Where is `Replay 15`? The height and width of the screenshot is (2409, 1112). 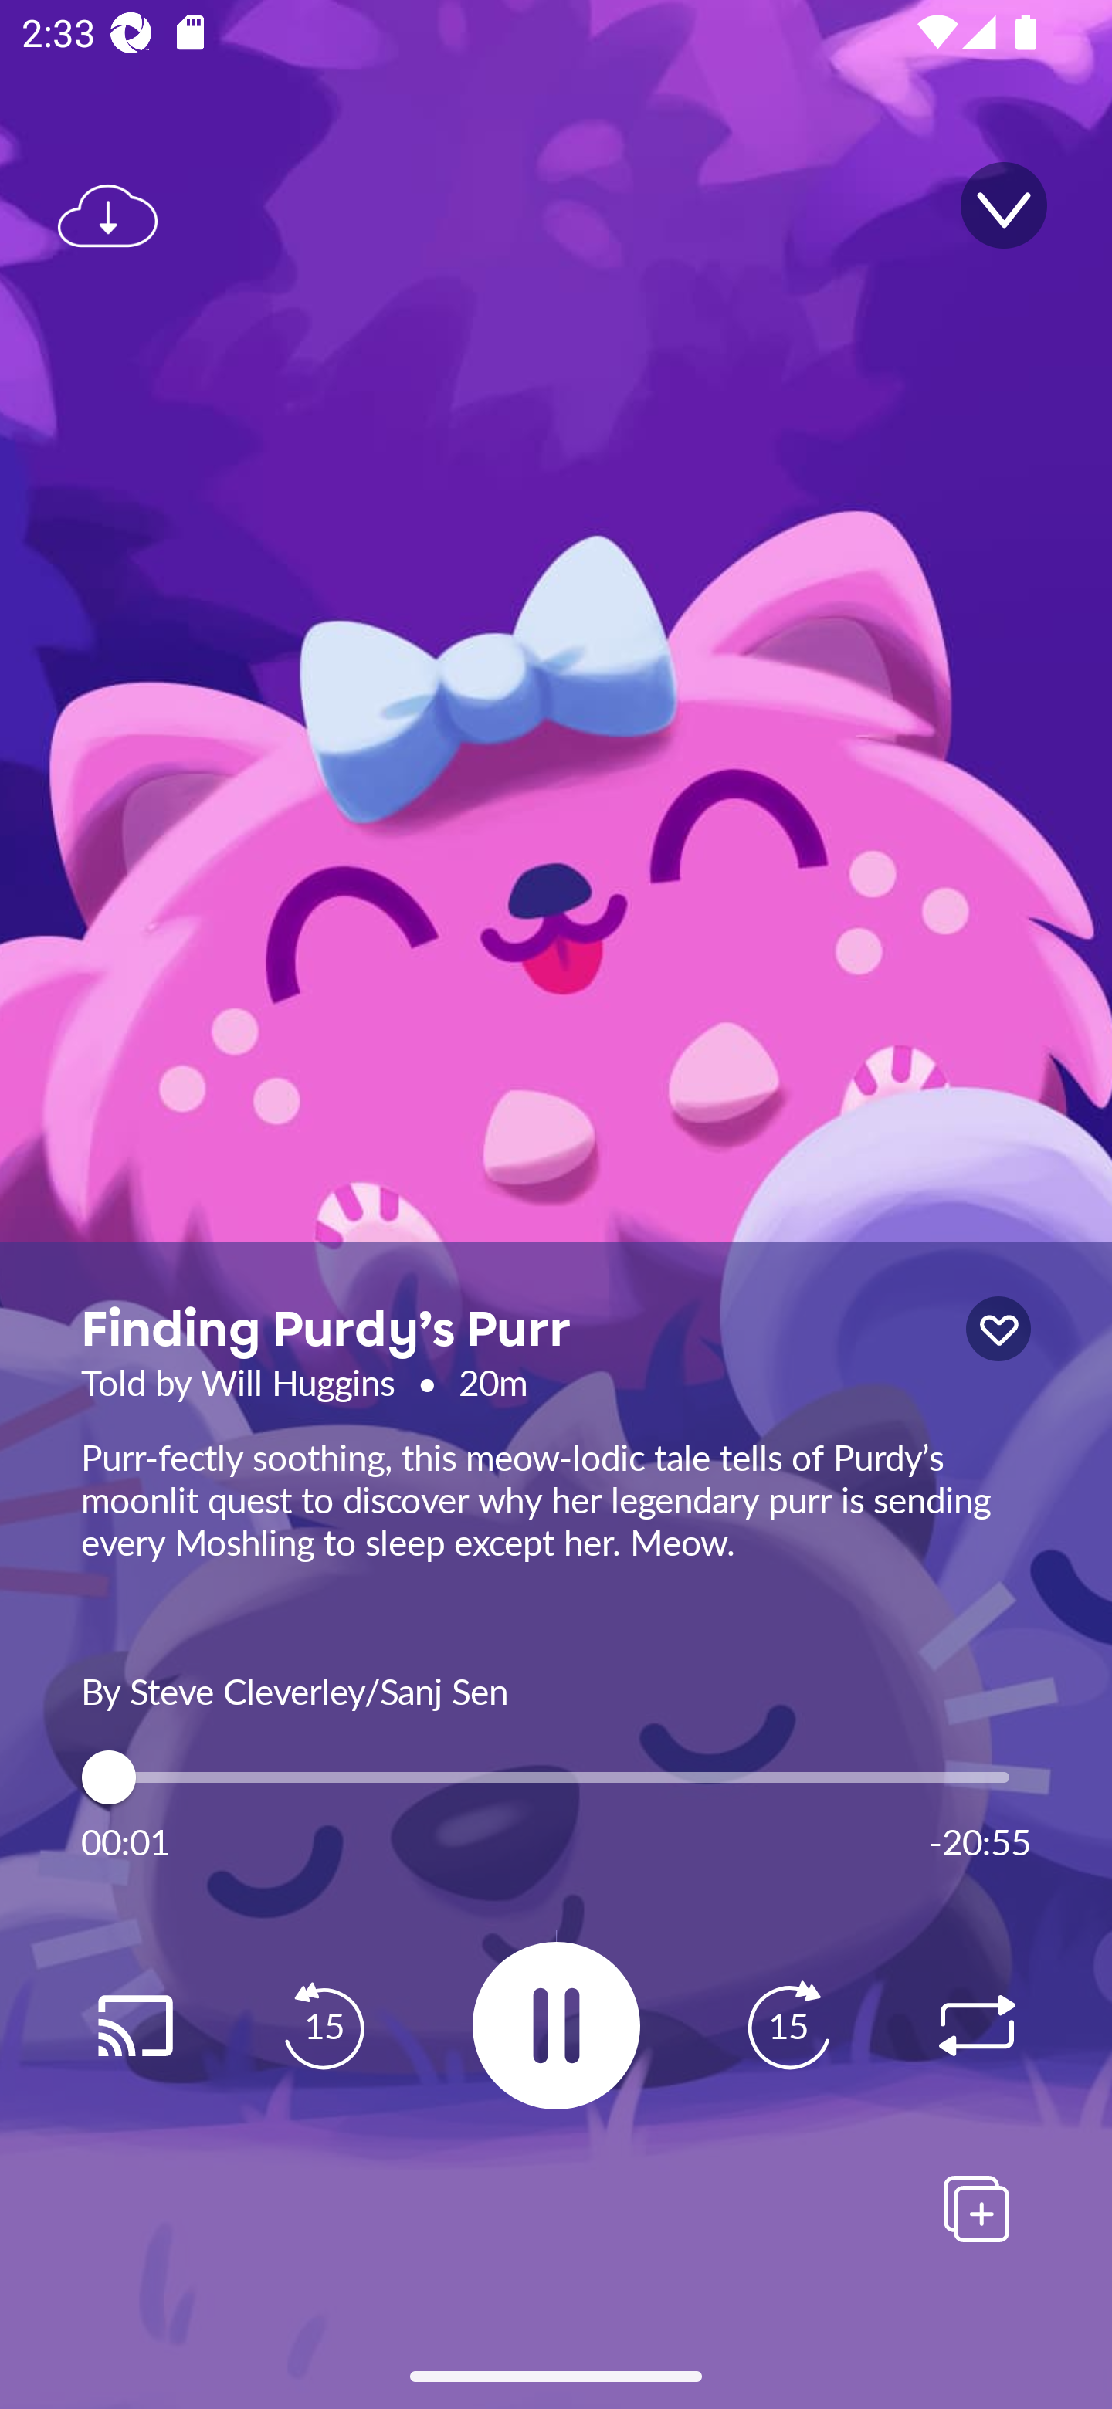
Replay 15 is located at coordinates (324, 2026).